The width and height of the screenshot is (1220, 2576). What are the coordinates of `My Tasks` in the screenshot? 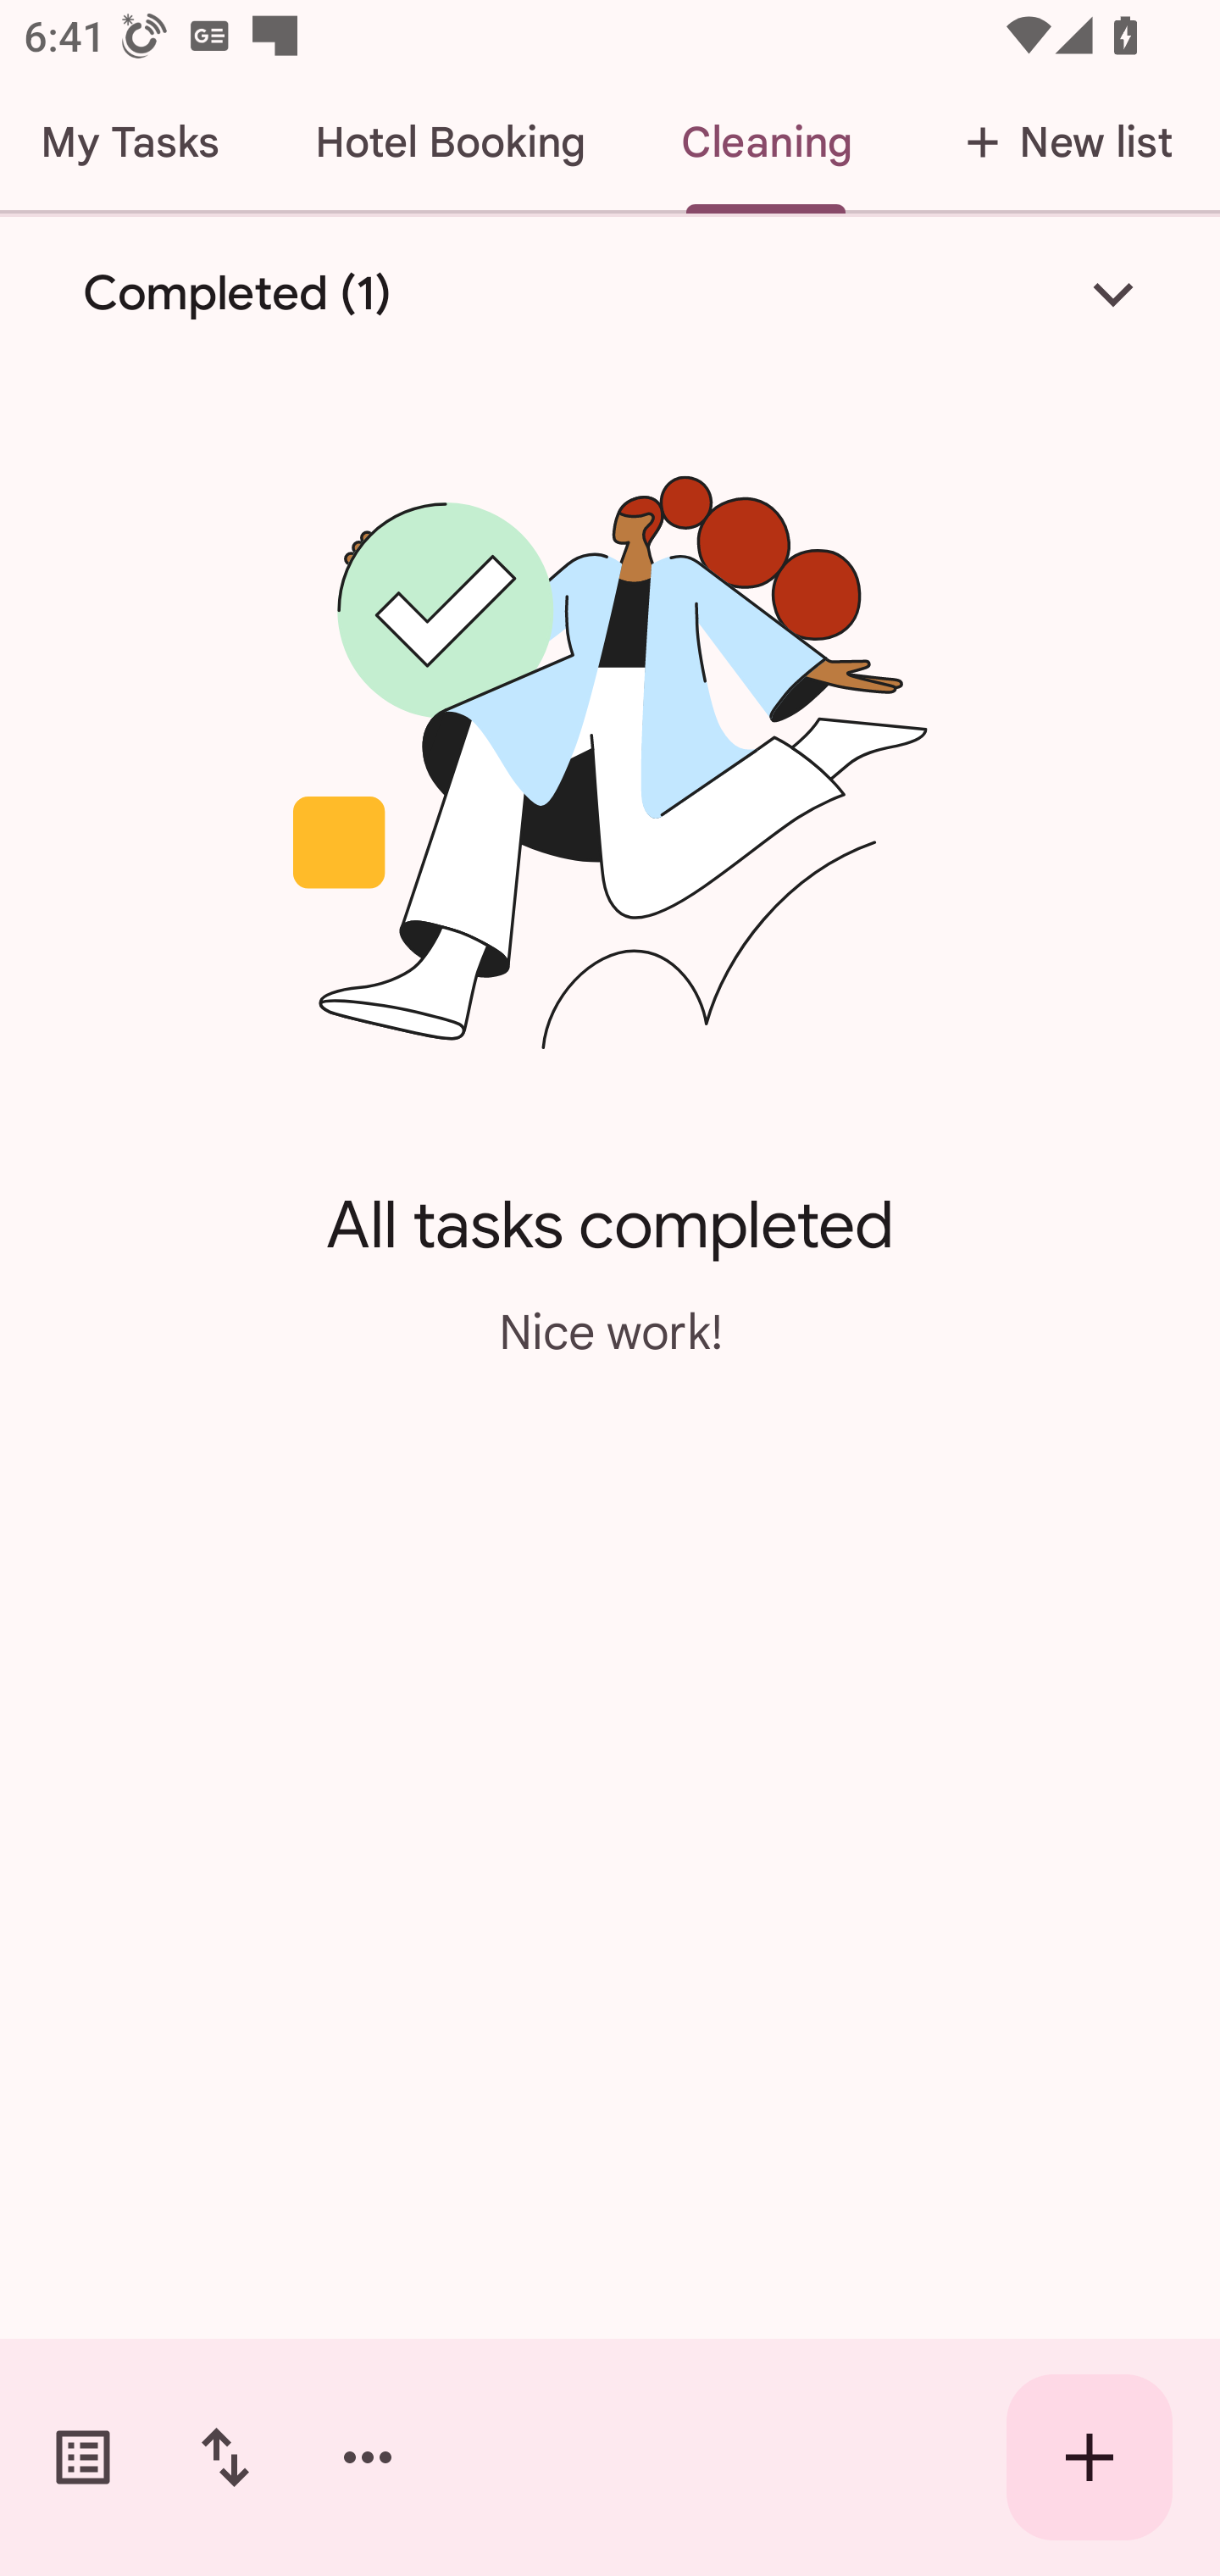 It's located at (134, 142).